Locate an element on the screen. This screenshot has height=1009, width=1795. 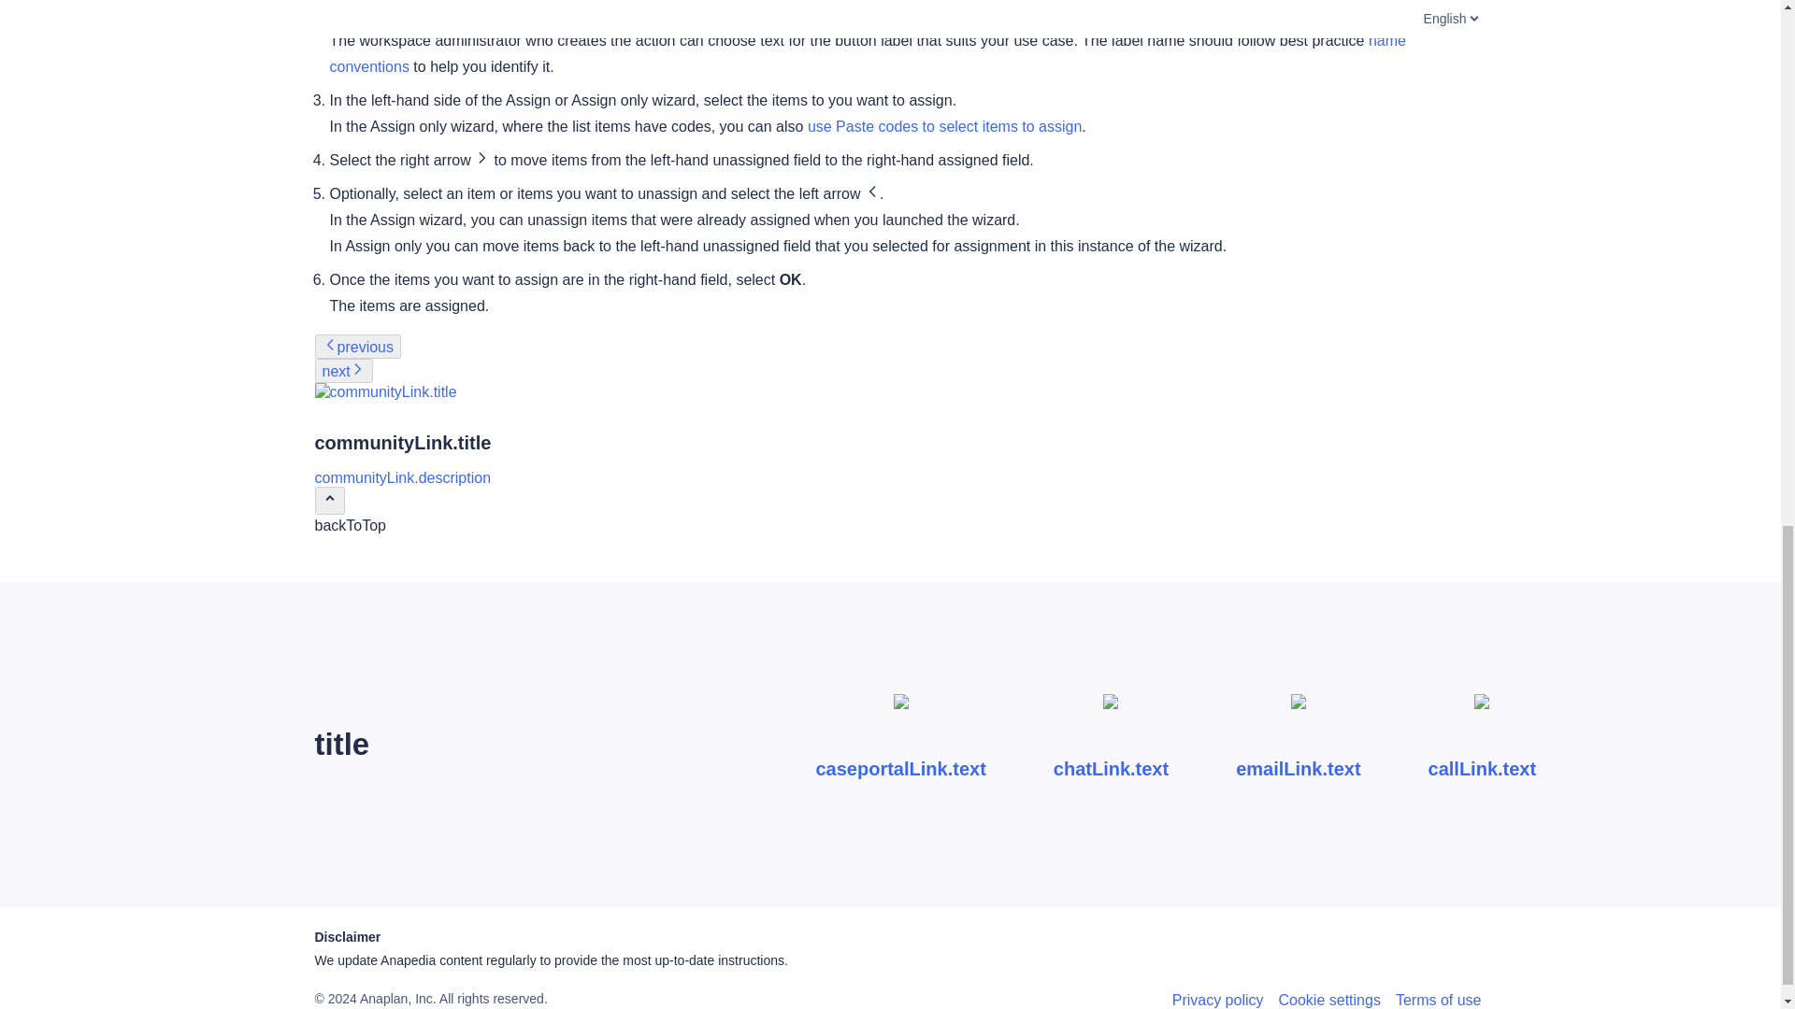
Terms of use is located at coordinates (1439, 1000).